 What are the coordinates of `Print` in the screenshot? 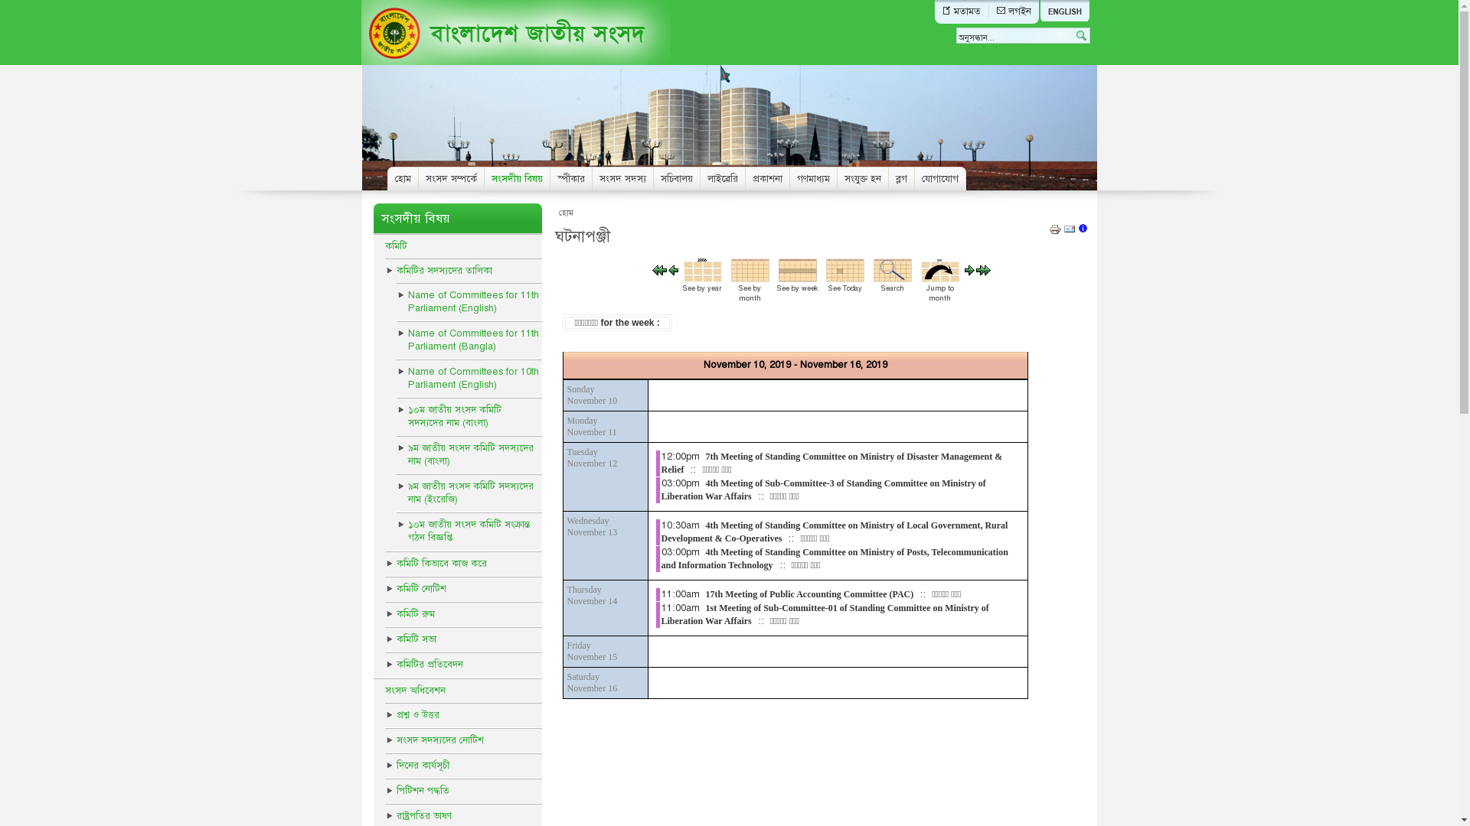 It's located at (1055, 233).